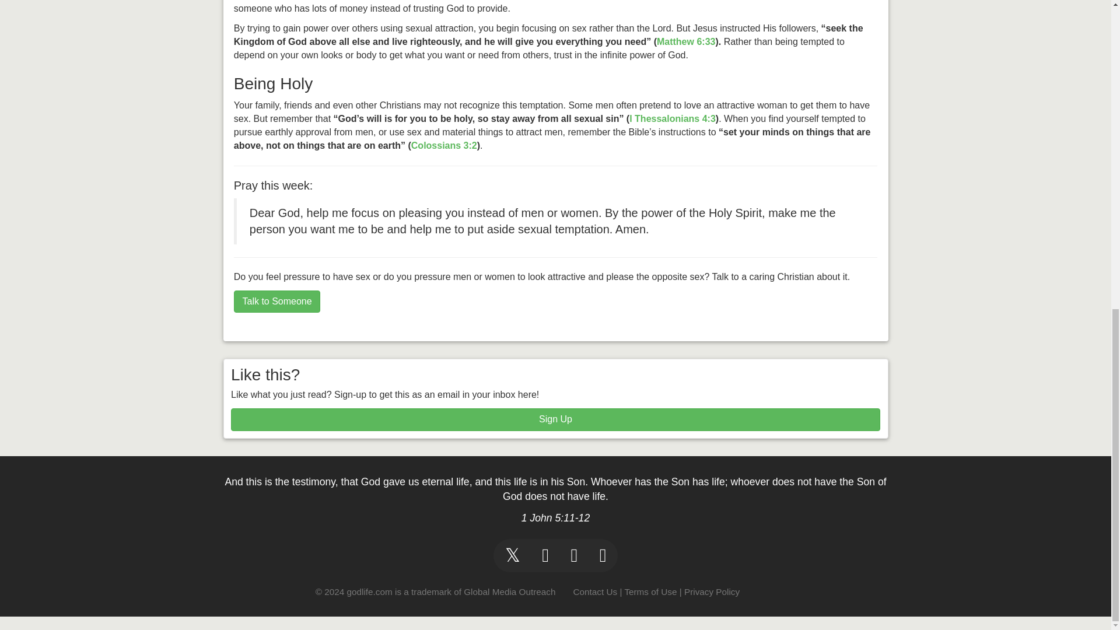 Image resolution: width=1120 pixels, height=630 pixels. I want to click on Sign Up, so click(555, 419).